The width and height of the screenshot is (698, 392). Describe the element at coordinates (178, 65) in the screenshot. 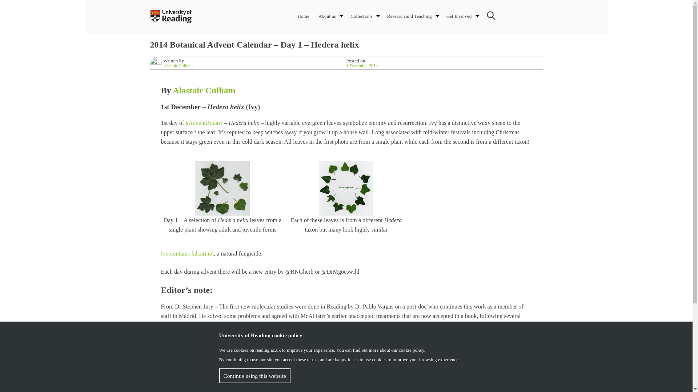

I see `Alastair Culham` at that location.